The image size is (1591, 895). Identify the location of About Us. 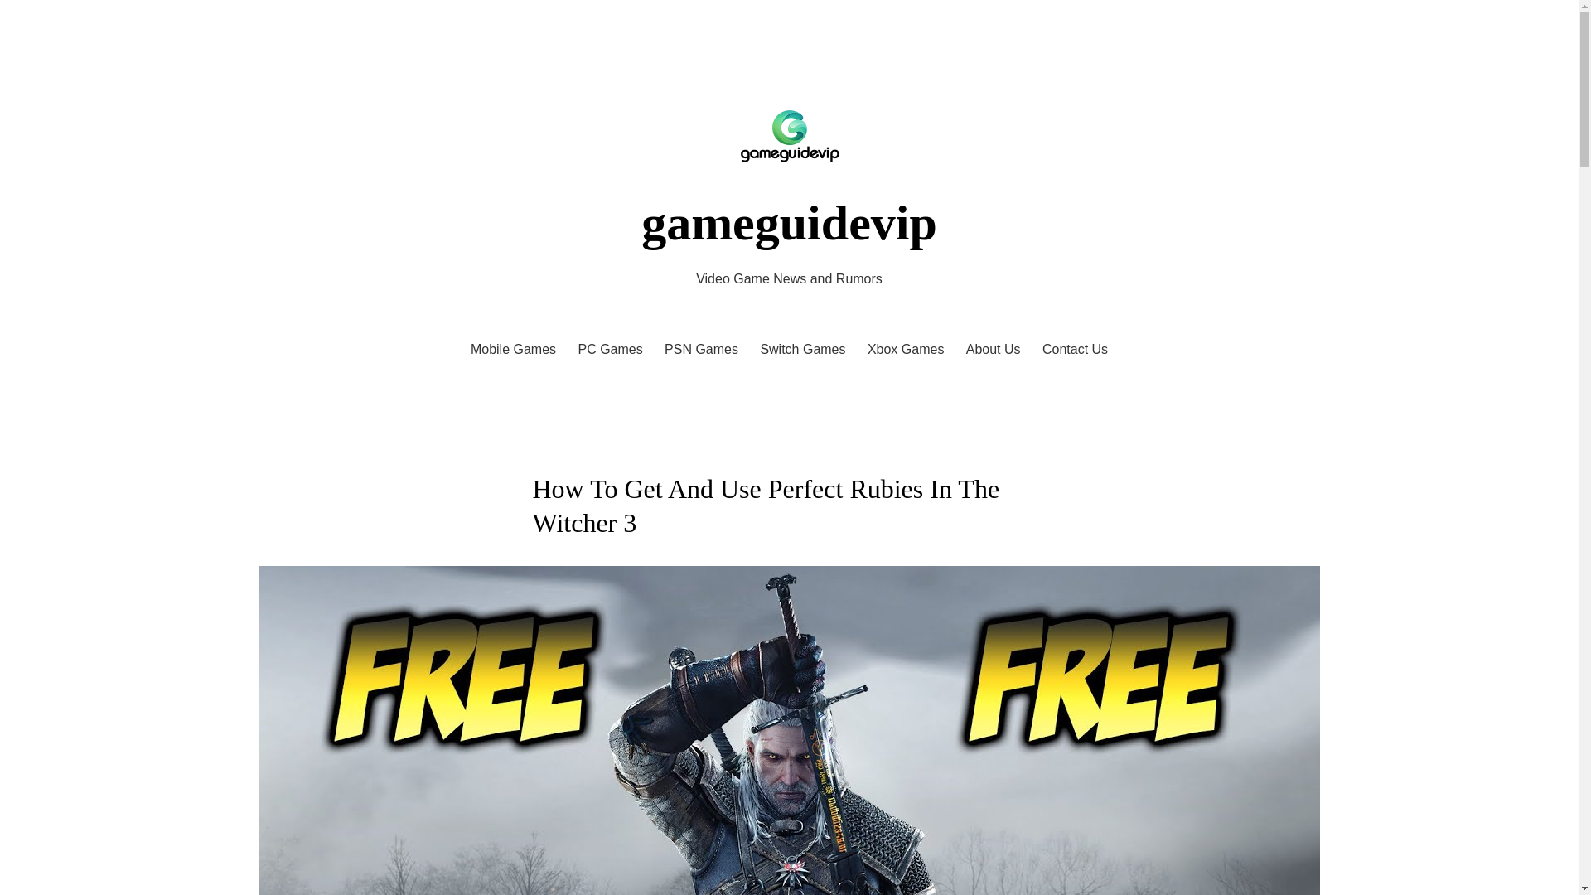
(993, 350).